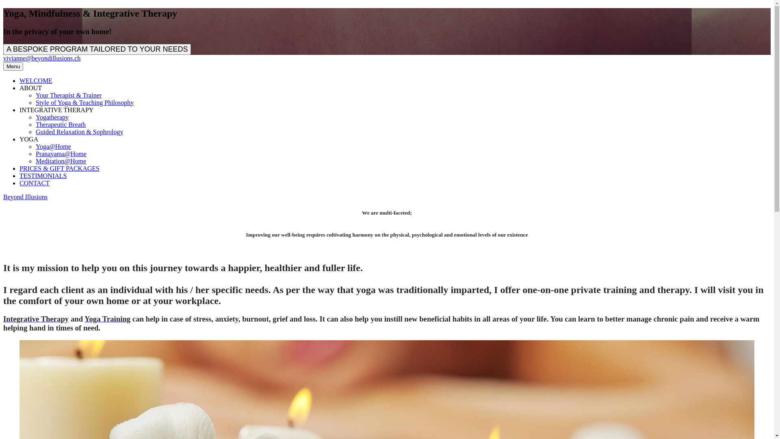 The image size is (780, 439). I want to click on Yoga@Home, so click(54, 146).